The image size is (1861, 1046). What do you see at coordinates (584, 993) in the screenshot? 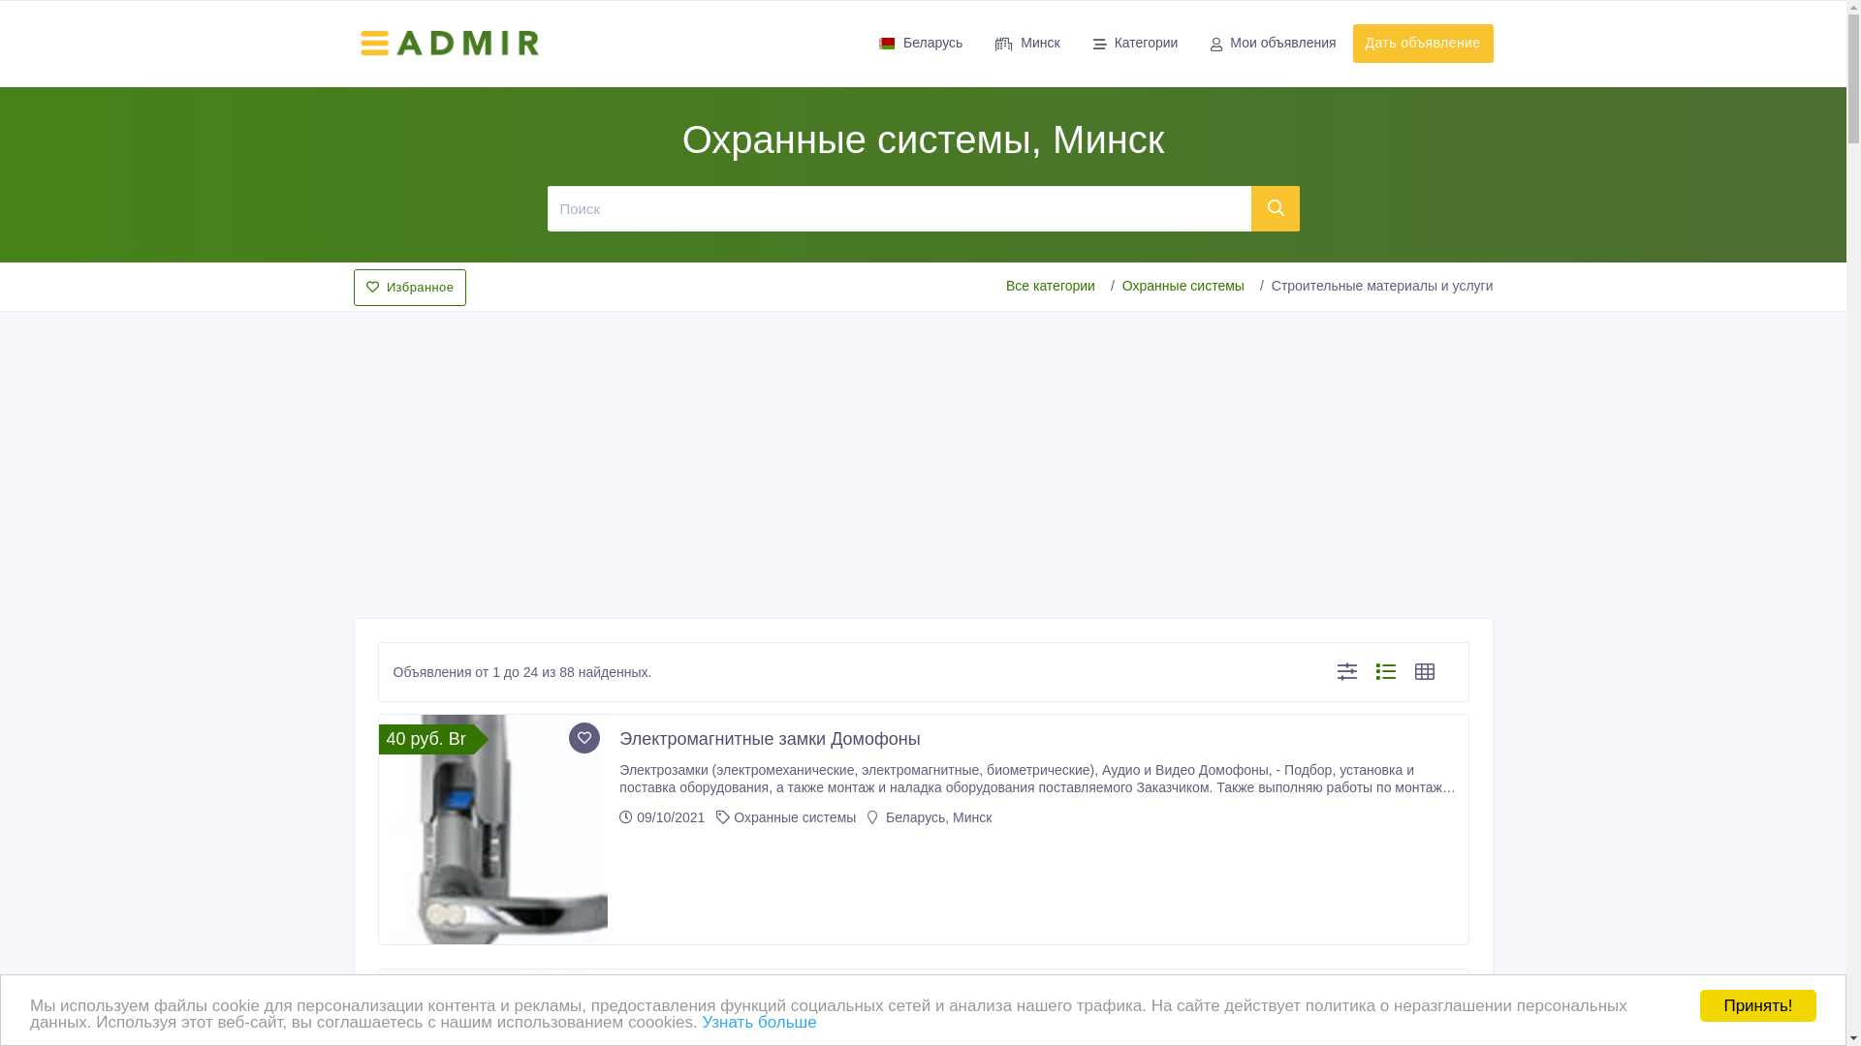
I see `Add to favorite` at bounding box center [584, 993].